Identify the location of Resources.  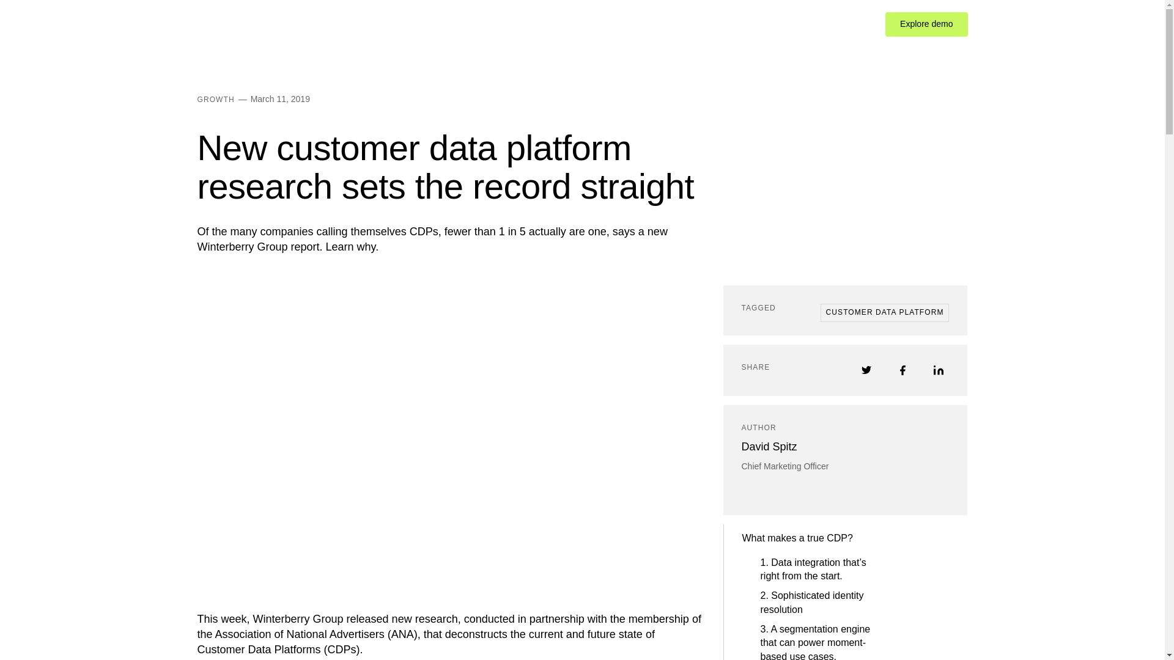
(449, 24).